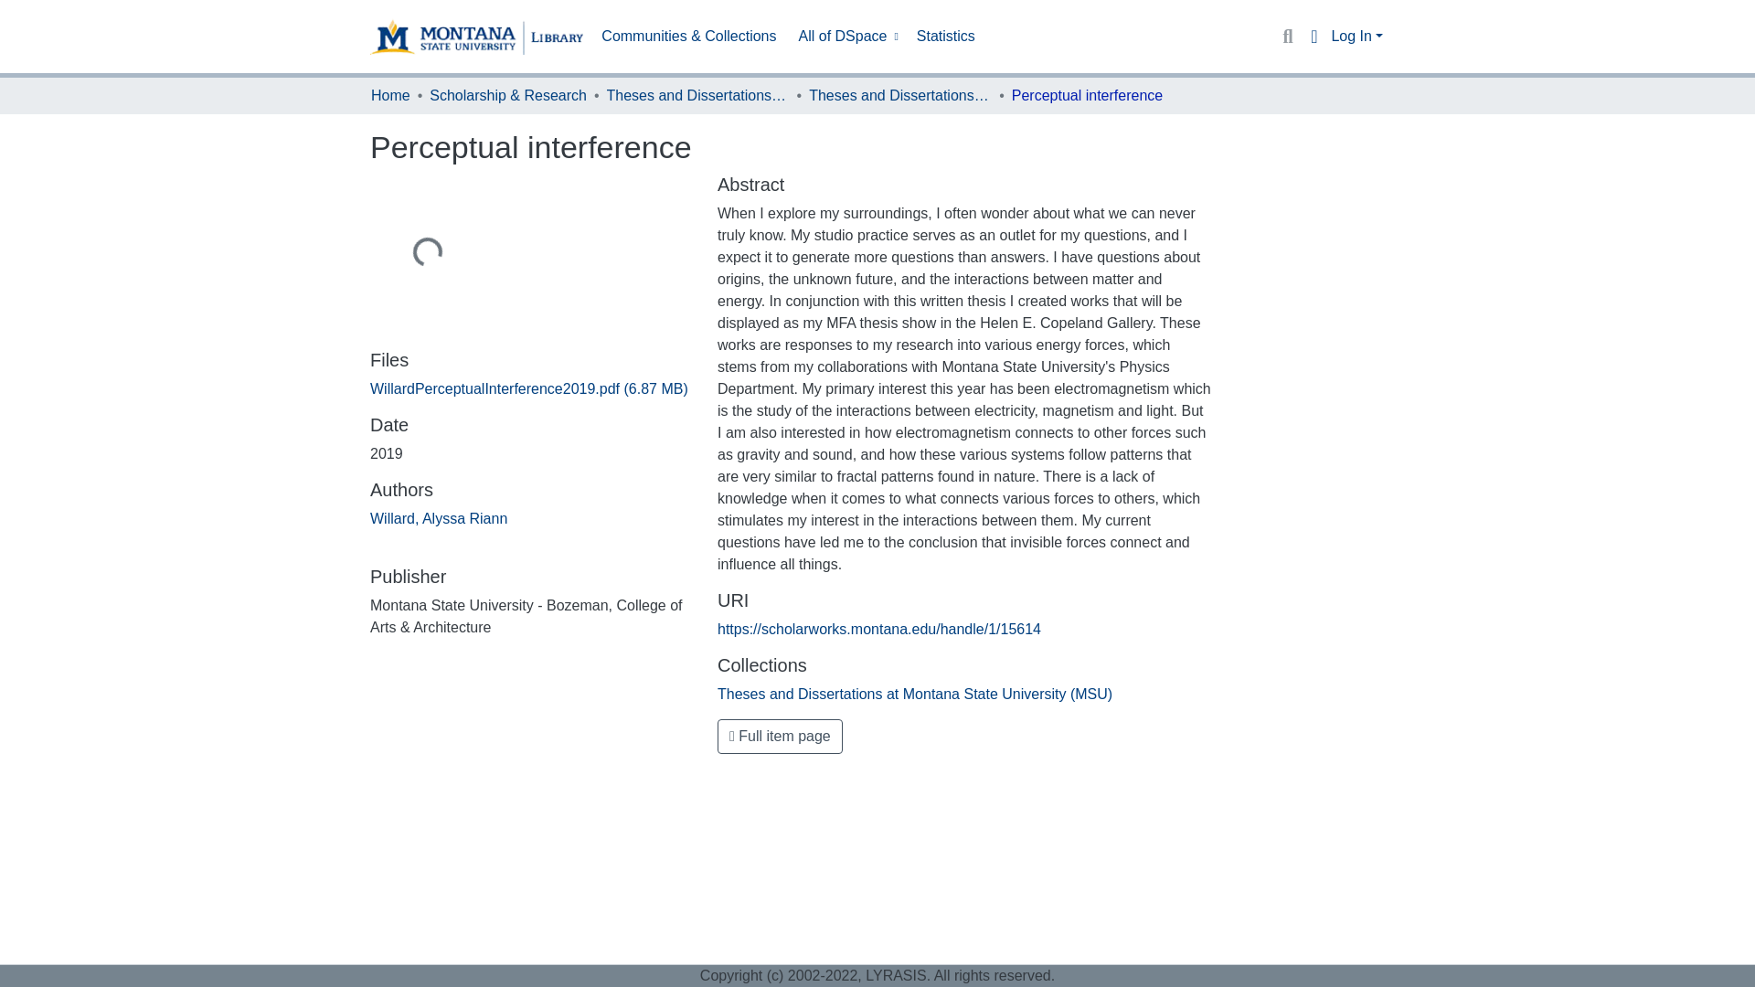  What do you see at coordinates (945, 37) in the screenshot?
I see `Statistics` at bounding box center [945, 37].